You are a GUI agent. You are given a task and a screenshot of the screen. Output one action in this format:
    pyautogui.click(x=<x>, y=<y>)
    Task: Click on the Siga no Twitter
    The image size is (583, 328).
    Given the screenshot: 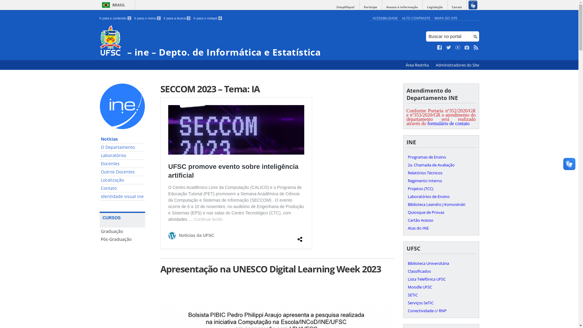 What is the action you would take?
    pyautogui.click(x=449, y=48)
    